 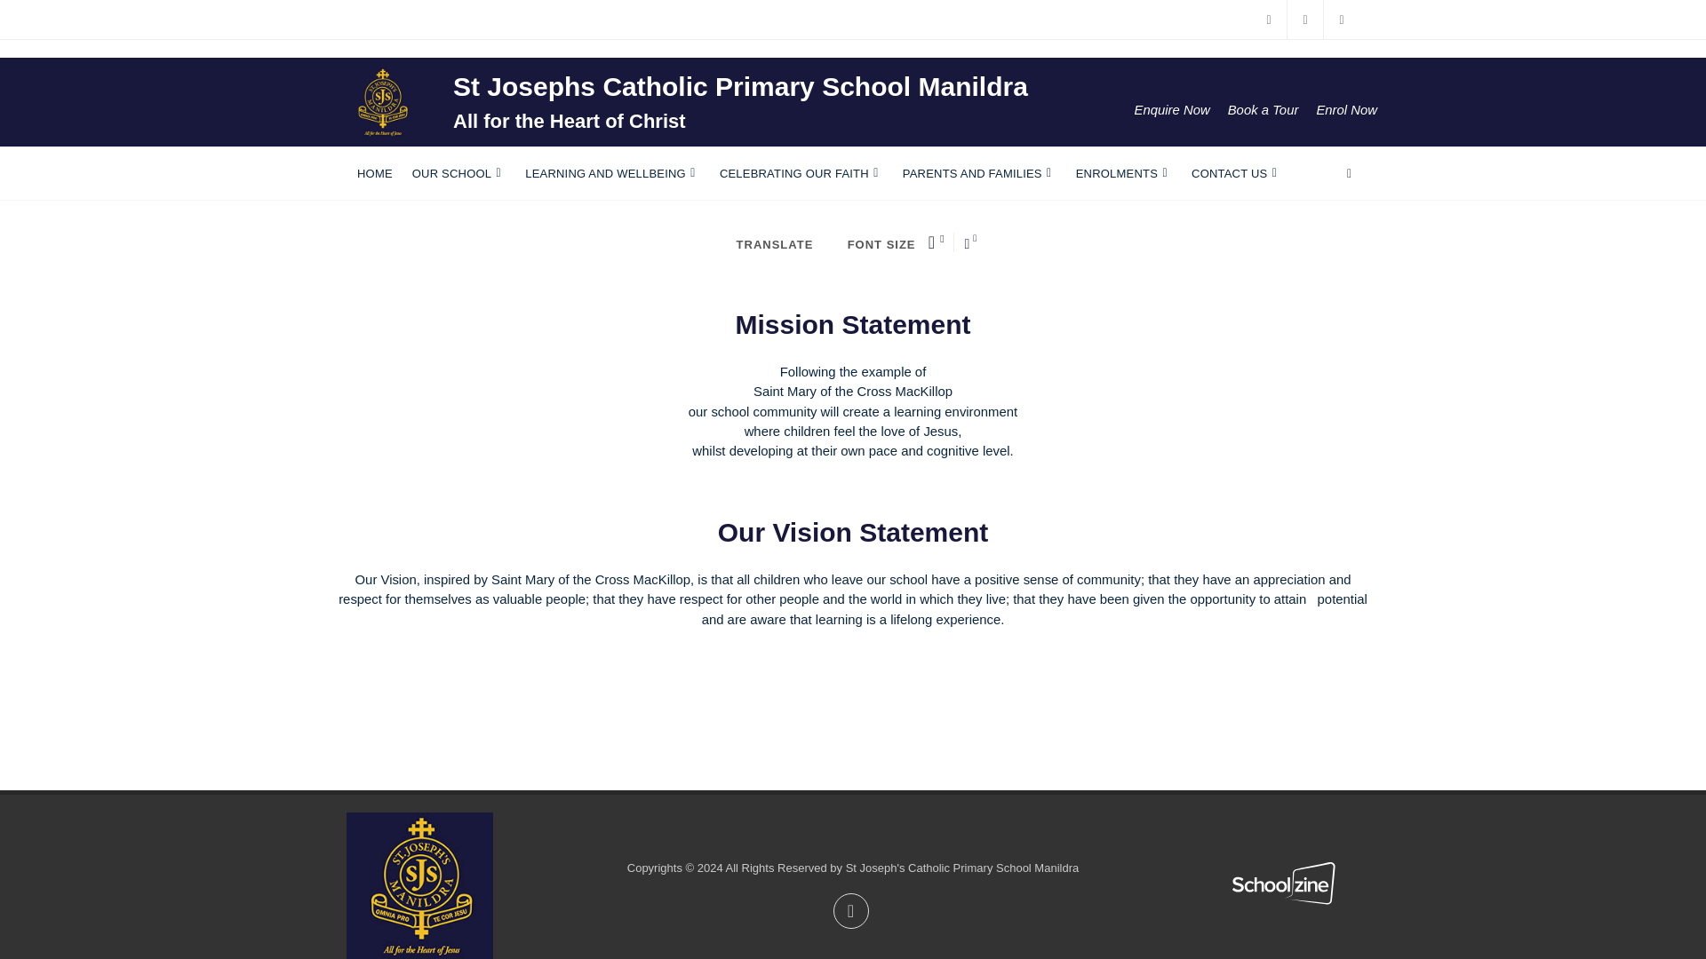 What do you see at coordinates (458, 174) in the screenshot?
I see `Our School` at bounding box center [458, 174].